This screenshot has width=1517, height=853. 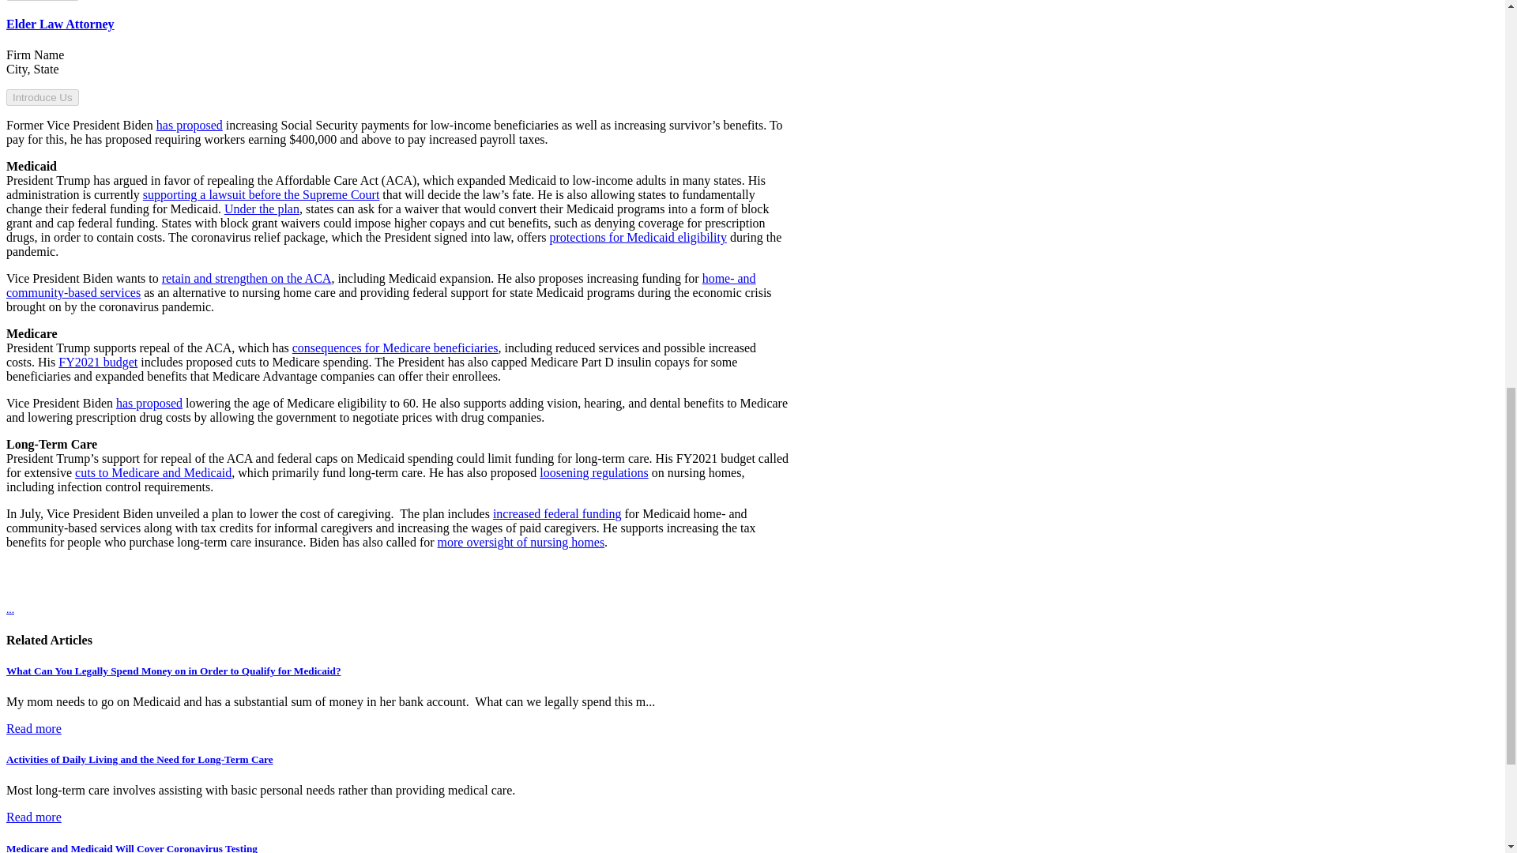 What do you see at coordinates (261, 194) in the screenshot?
I see `supporting a lawsuit before the Supreme Court` at bounding box center [261, 194].